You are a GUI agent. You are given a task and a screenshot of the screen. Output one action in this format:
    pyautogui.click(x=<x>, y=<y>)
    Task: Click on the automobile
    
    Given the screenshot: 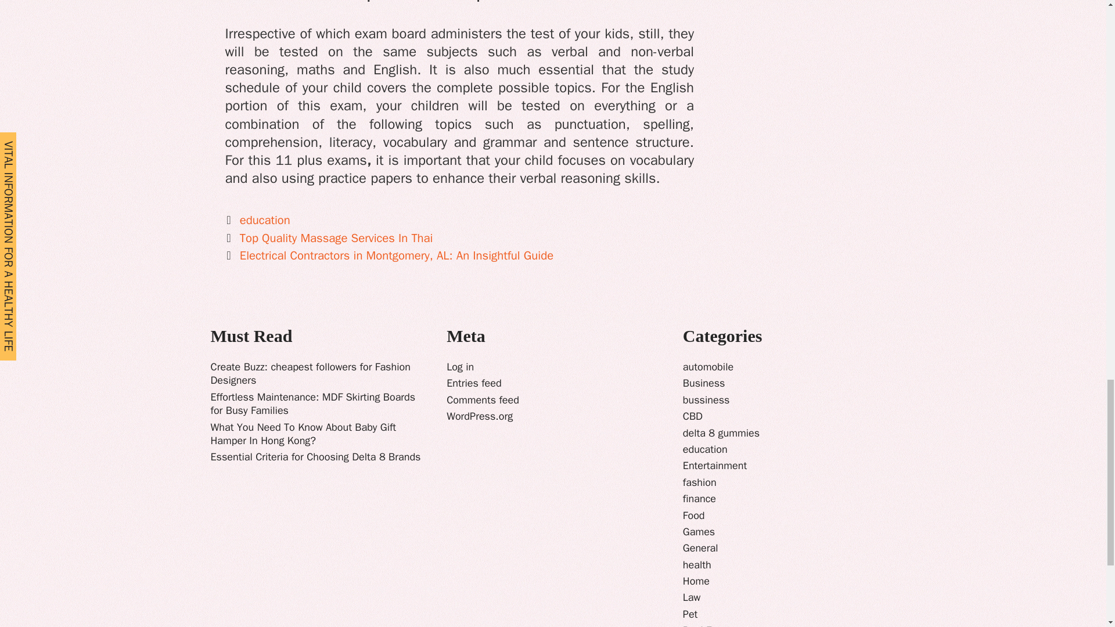 What is the action you would take?
    pyautogui.click(x=708, y=367)
    